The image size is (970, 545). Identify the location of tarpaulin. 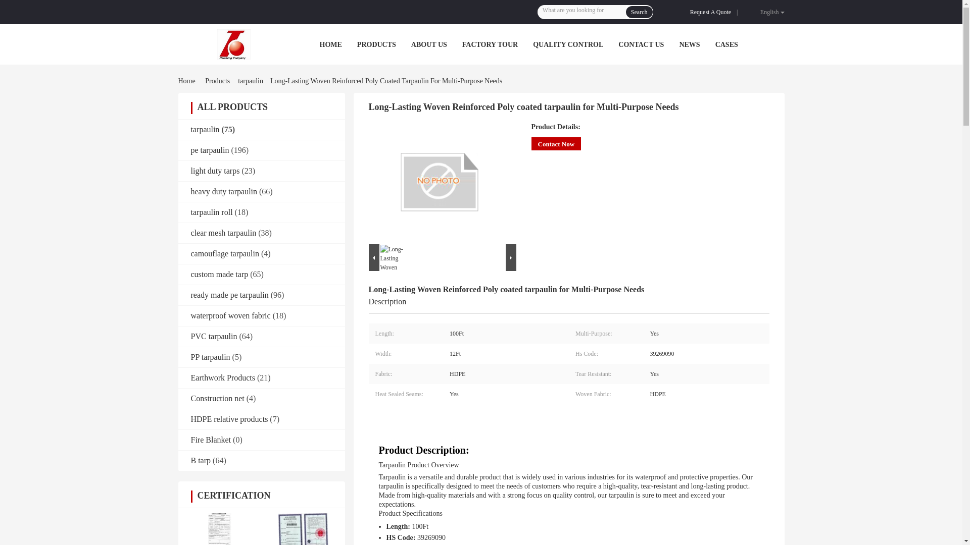
(251, 81).